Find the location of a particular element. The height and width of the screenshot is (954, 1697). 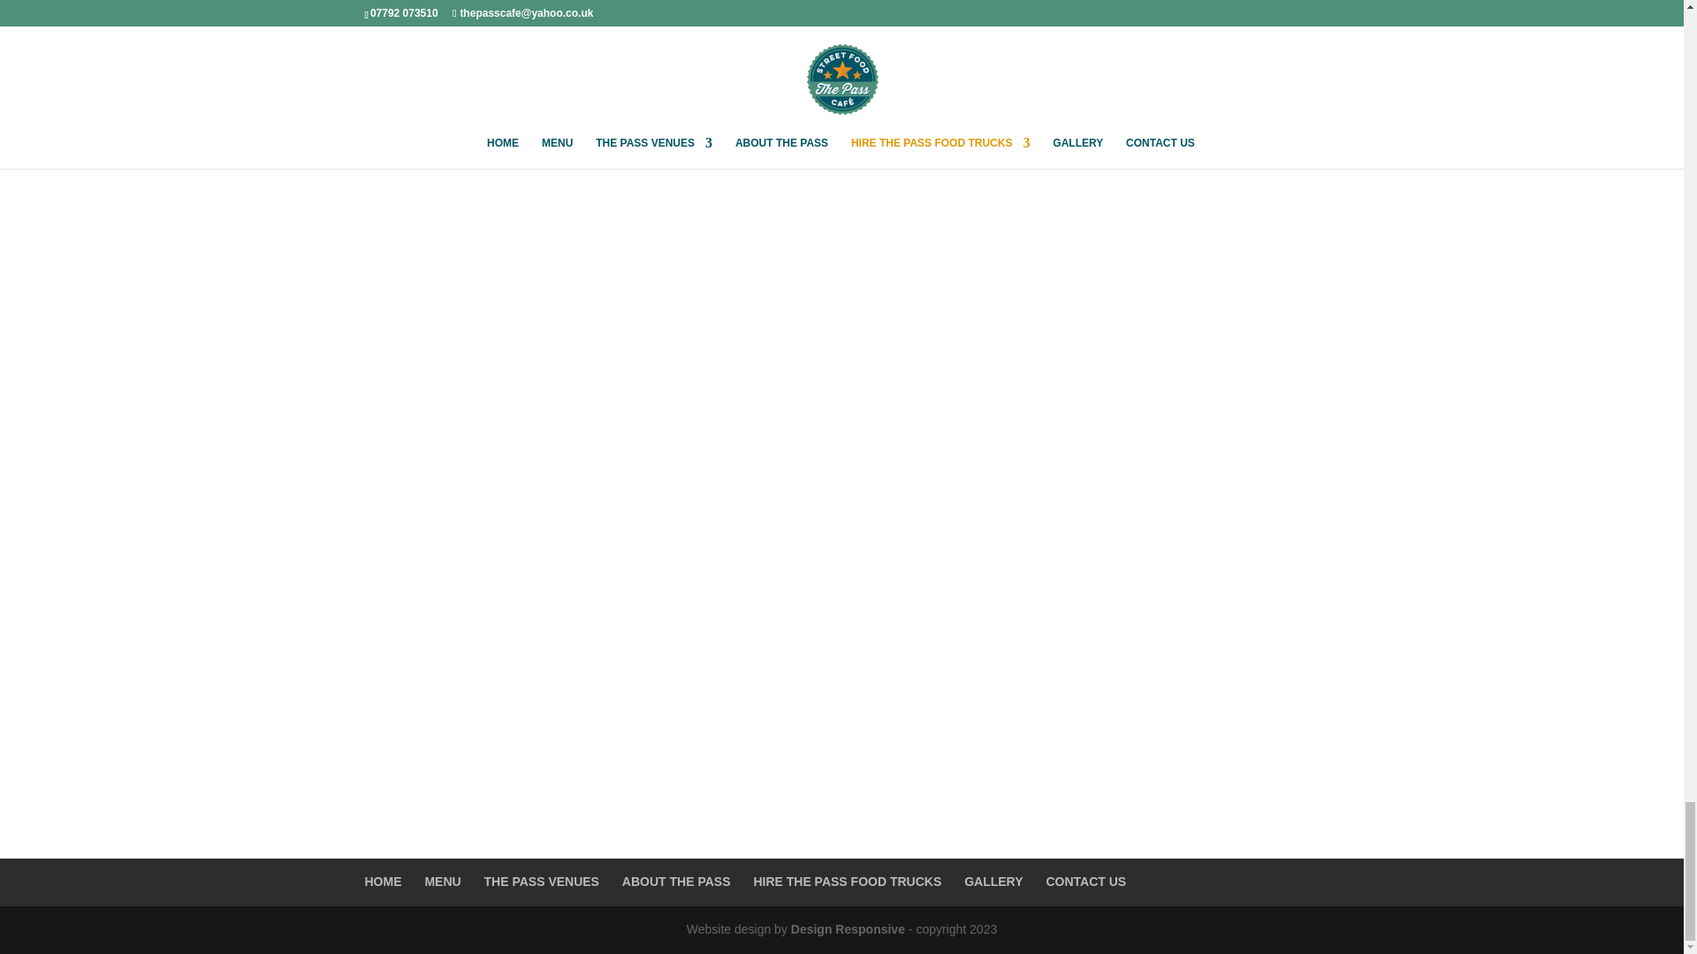

CONTACT US is located at coordinates (1085, 882).